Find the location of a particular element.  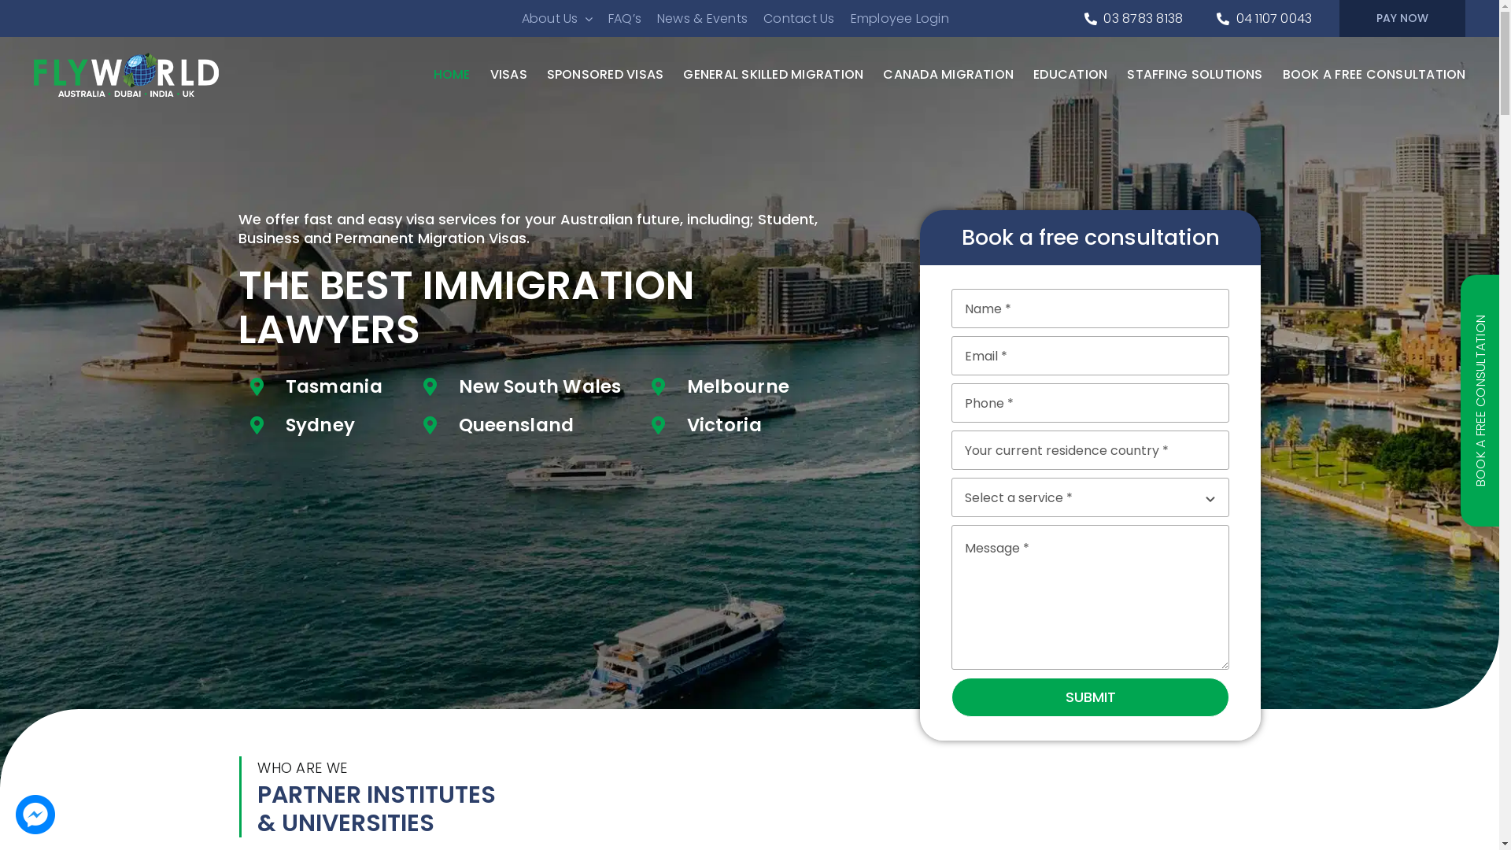

EDUCATION is located at coordinates (1070, 75).